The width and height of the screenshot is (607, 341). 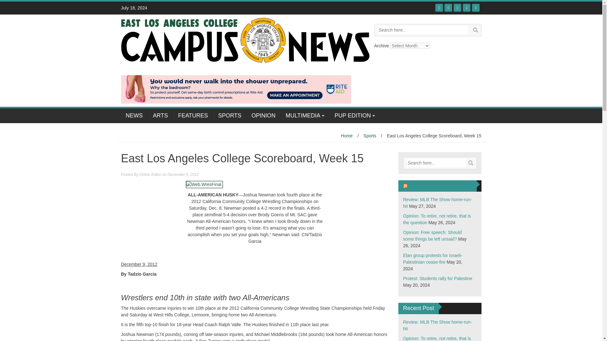 What do you see at coordinates (422, 30) in the screenshot?
I see `Search here..` at bounding box center [422, 30].